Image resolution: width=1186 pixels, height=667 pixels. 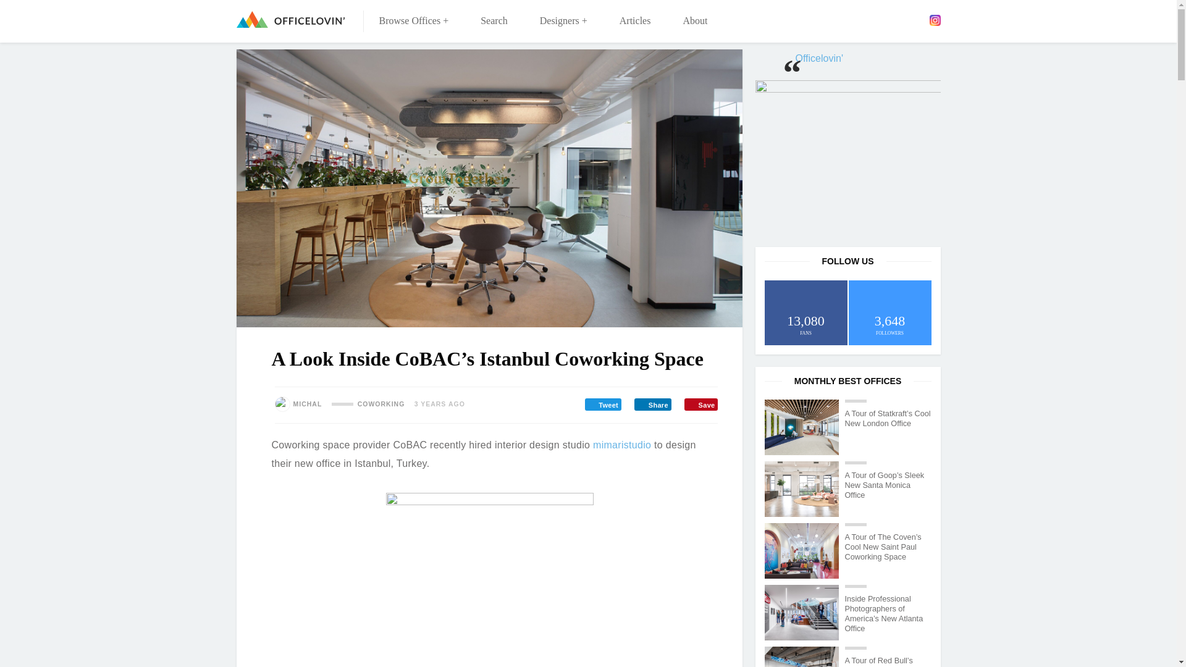 What do you see at coordinates (494, 21) in the screenshot?
I see `Search` at bounding box center [494, 21].